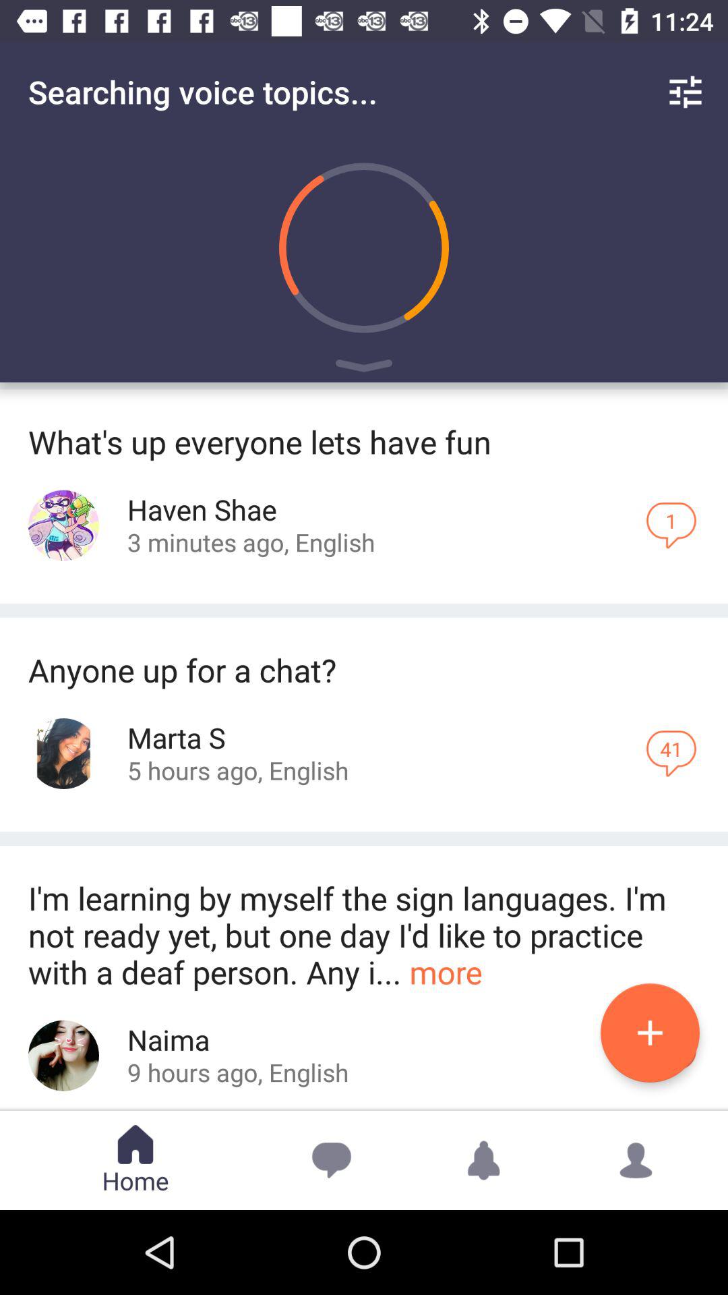 The width and height of the screenshot is (728, 1295). I want to click on click on the image in the second feed, so click(63, 753).